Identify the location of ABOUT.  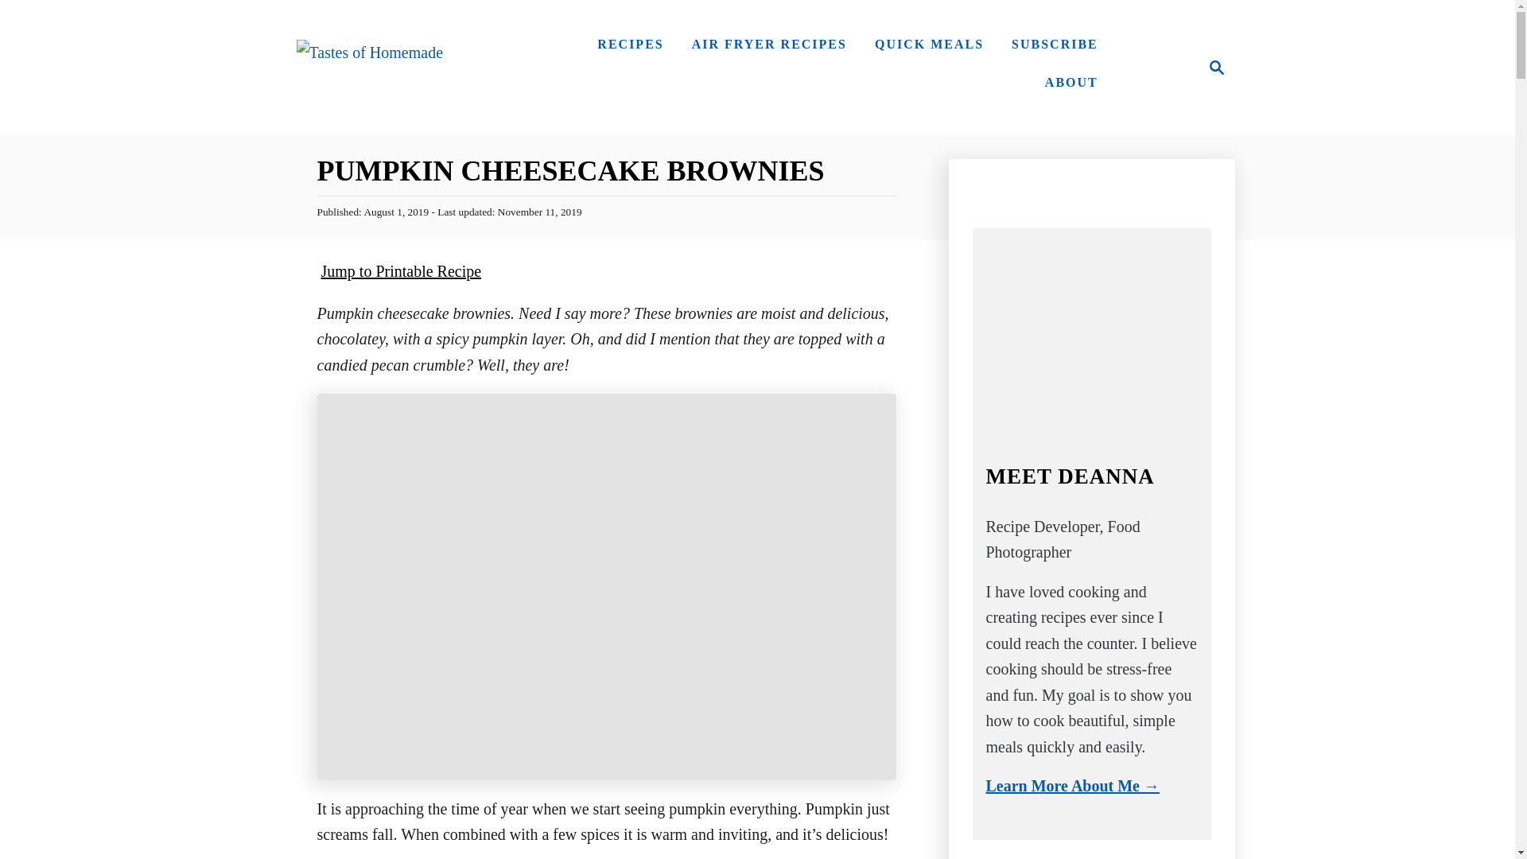
(1070, 83).